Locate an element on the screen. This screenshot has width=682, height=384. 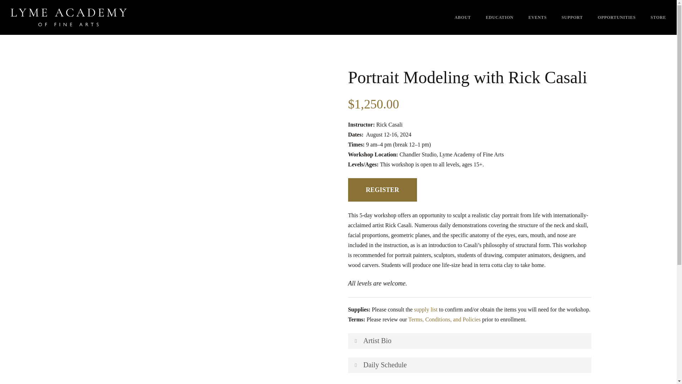
ABOUT is located at coordinates (463, 17).